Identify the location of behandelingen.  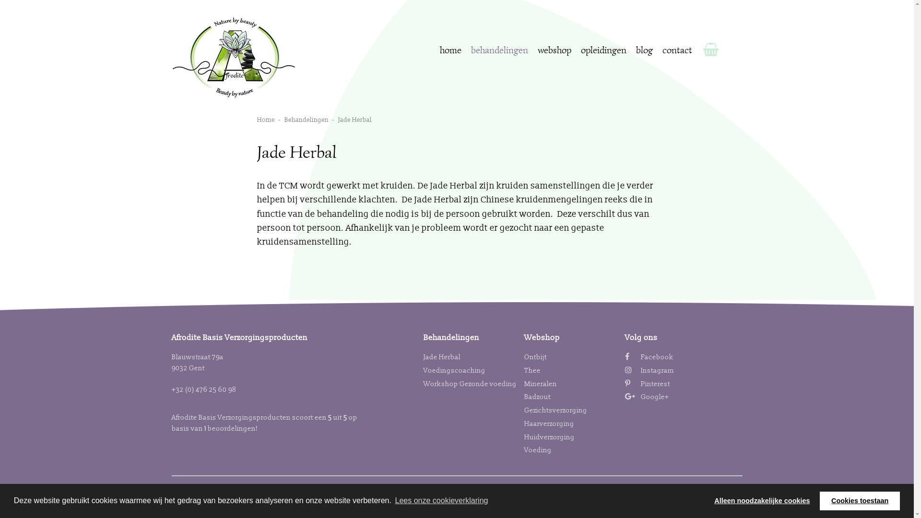
(500, 50).